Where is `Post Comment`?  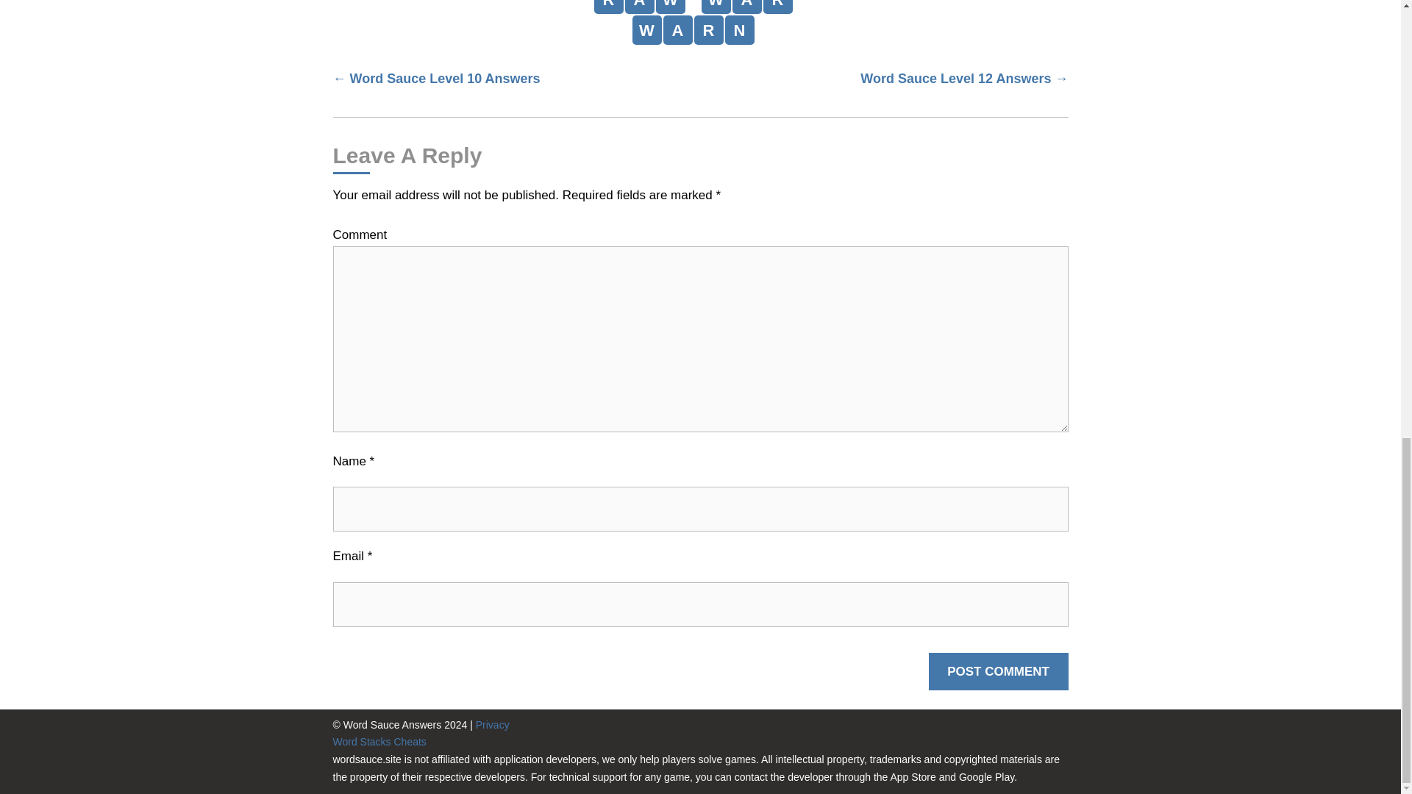 Post Comment is located at coordinates (999, 670).